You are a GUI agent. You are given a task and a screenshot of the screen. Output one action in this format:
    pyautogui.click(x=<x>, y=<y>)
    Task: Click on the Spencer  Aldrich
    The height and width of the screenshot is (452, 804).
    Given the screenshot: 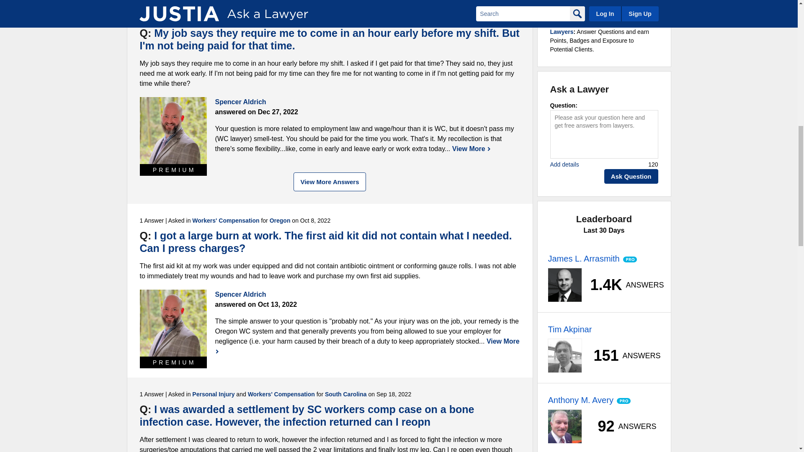 What is the action you would take?
    pyautogui.click(x=173, y=131)
    